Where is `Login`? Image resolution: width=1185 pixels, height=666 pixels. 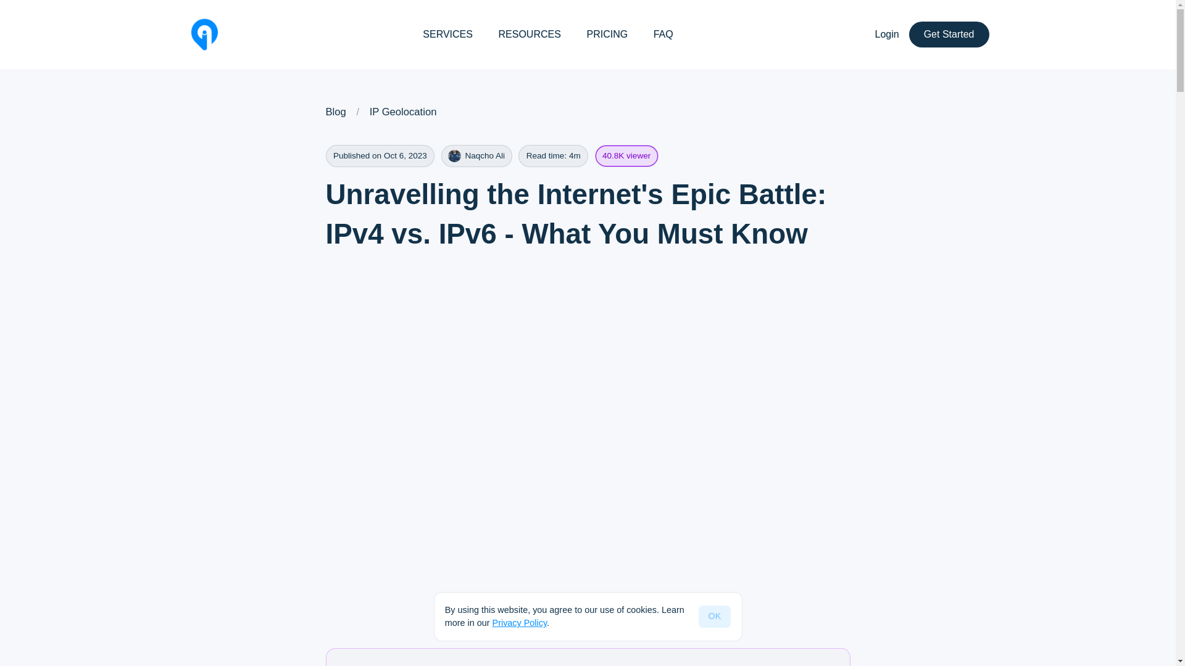 Login is located at coordinates (888, 34).